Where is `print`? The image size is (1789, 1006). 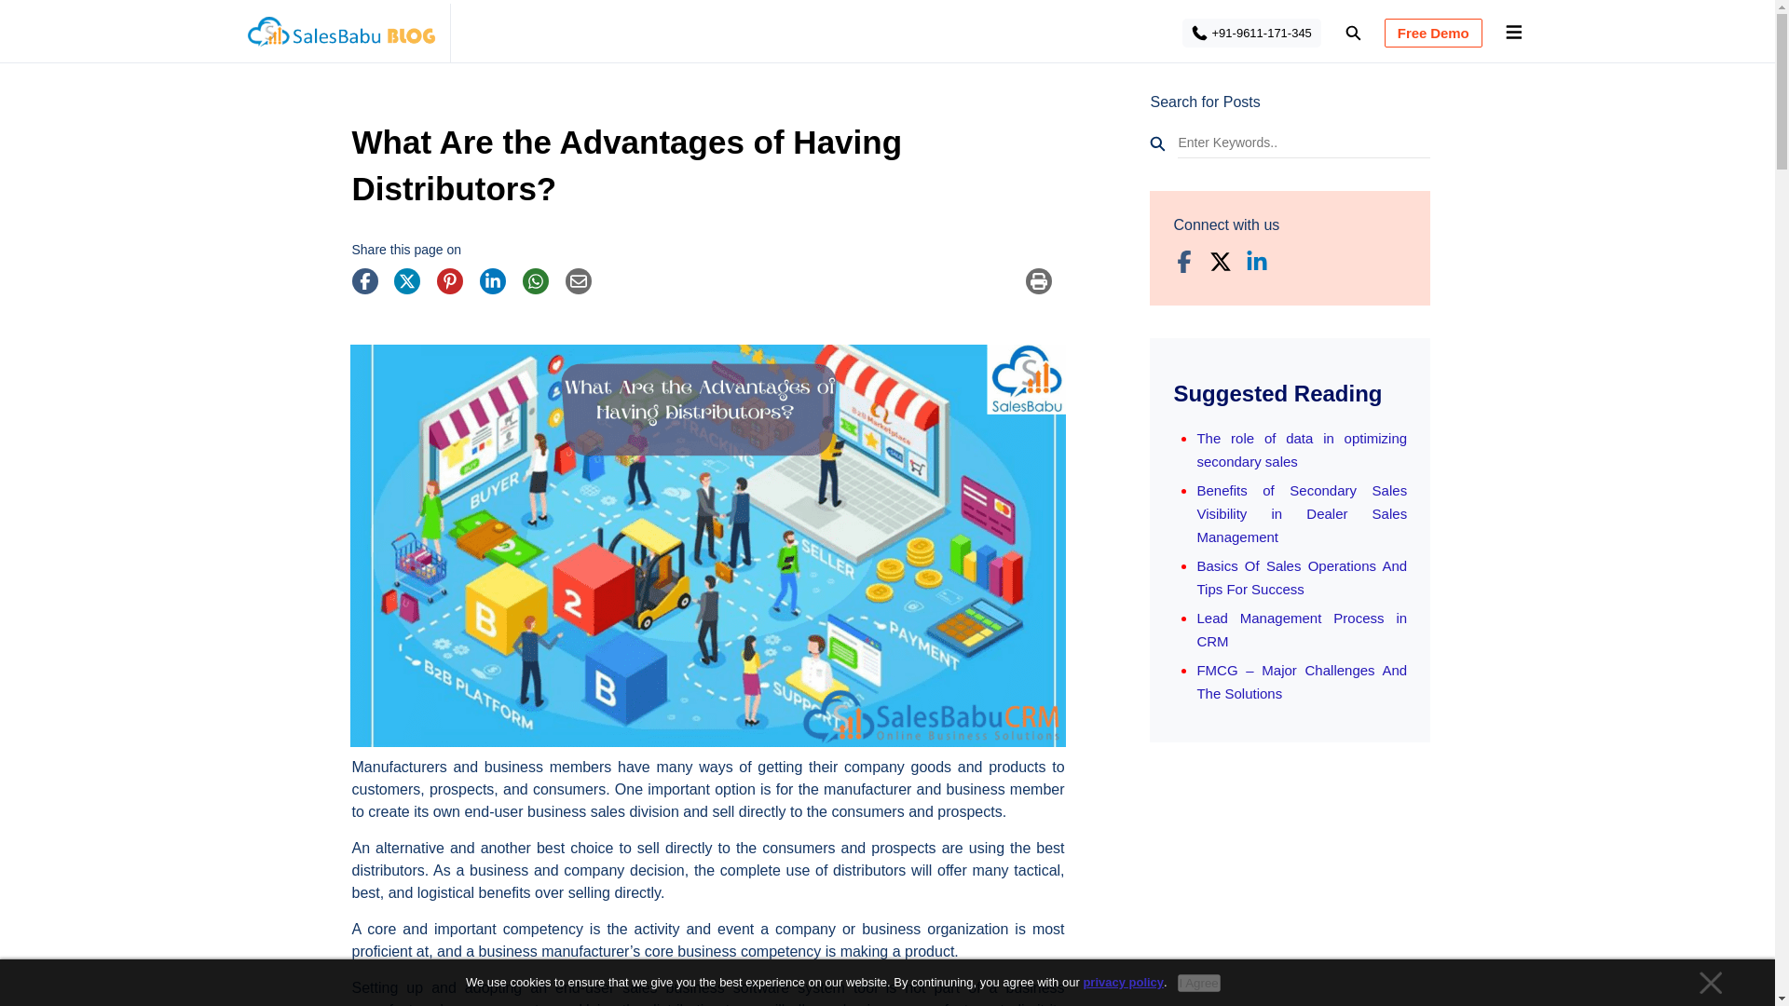 print is located at coordinates (1045, 288).